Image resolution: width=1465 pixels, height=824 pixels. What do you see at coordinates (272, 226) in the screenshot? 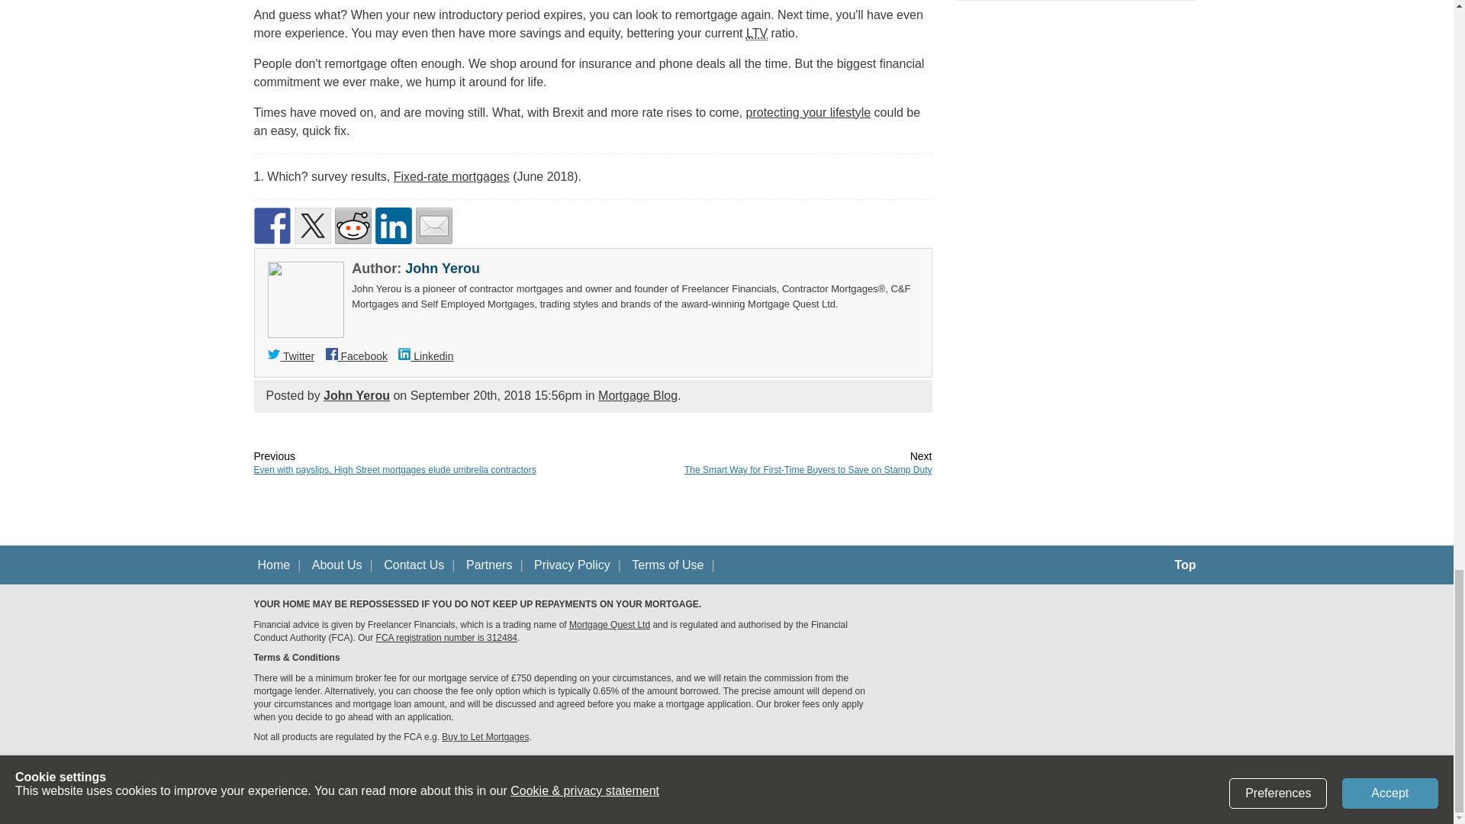
I see `Share on Facebook` at bounding box center [272, 226].